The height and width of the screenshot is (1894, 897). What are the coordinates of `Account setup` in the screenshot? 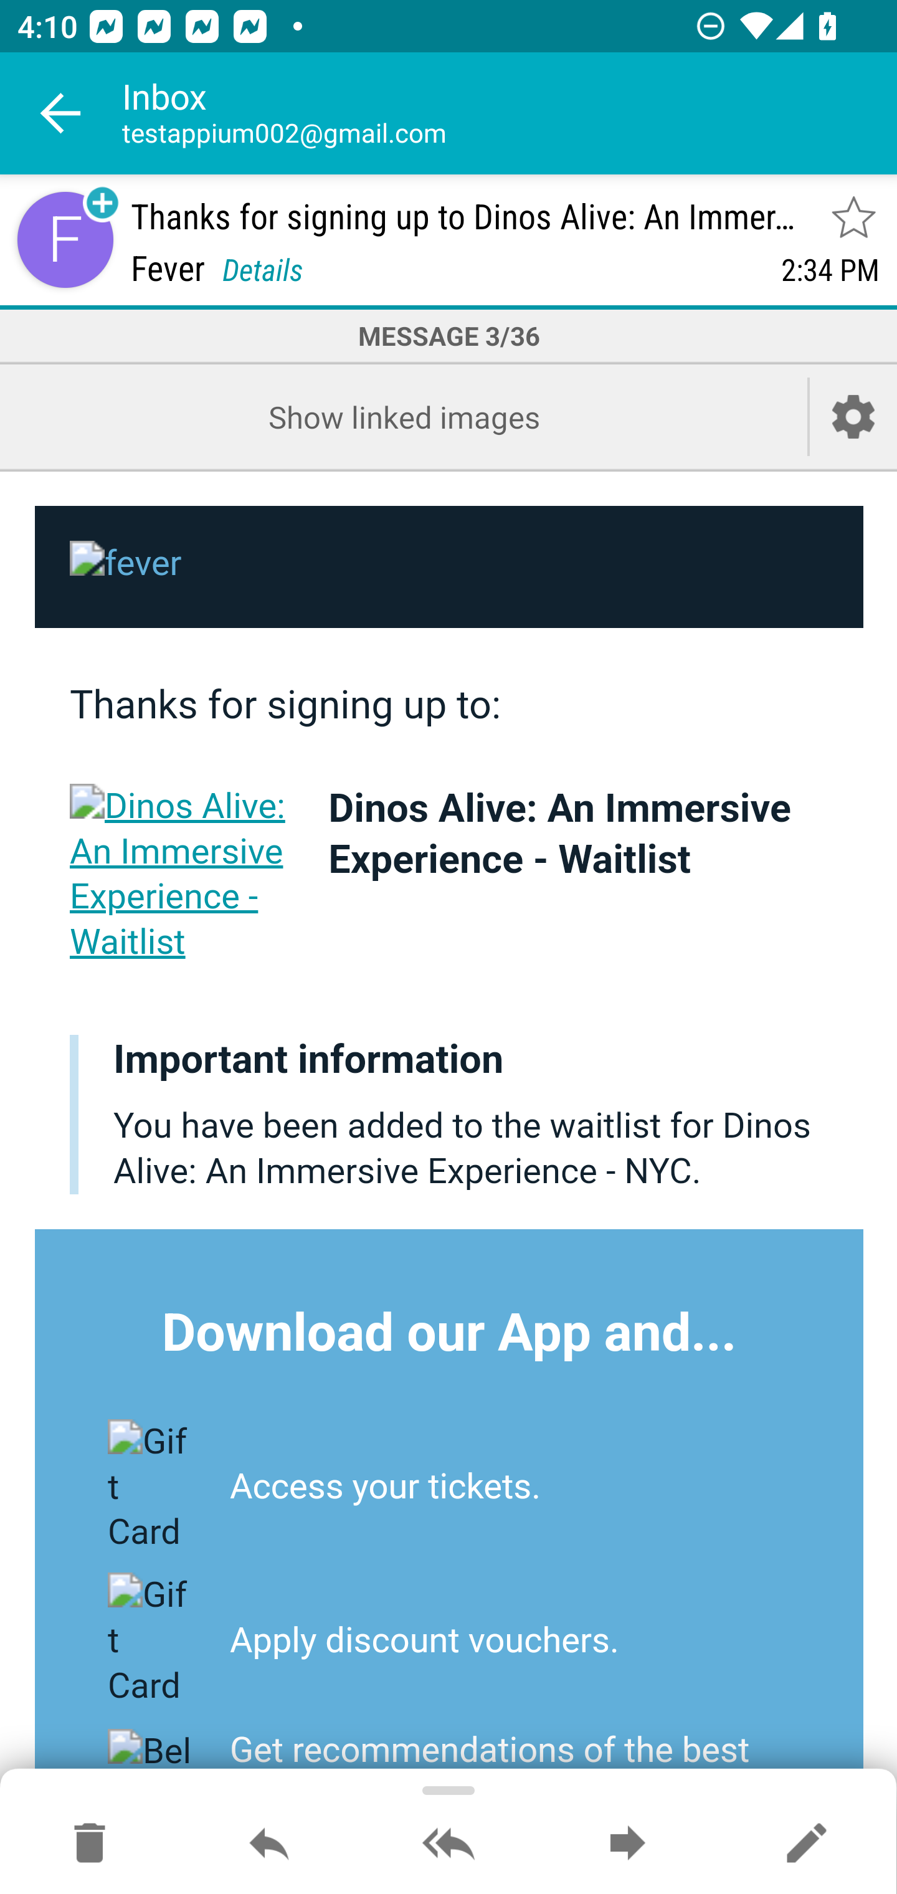 It's located at (853, 416).